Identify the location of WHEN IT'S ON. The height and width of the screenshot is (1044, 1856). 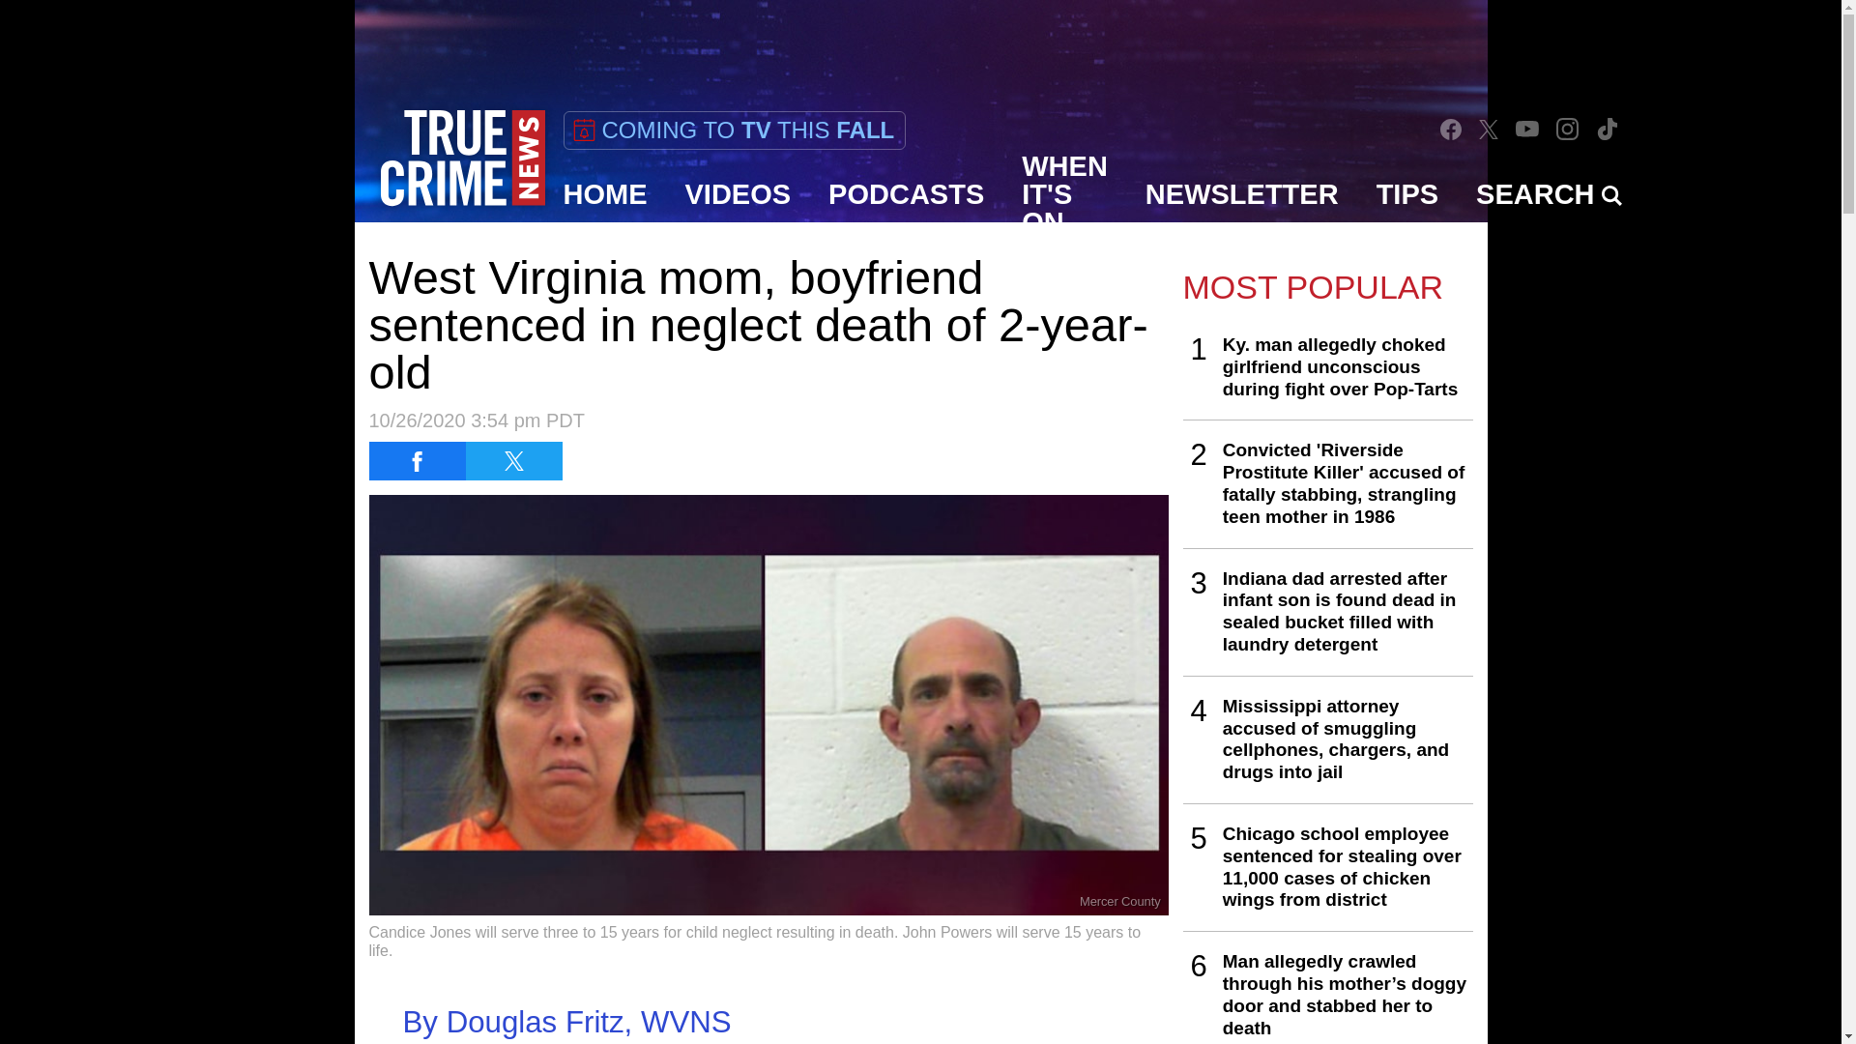
(1065, 193).